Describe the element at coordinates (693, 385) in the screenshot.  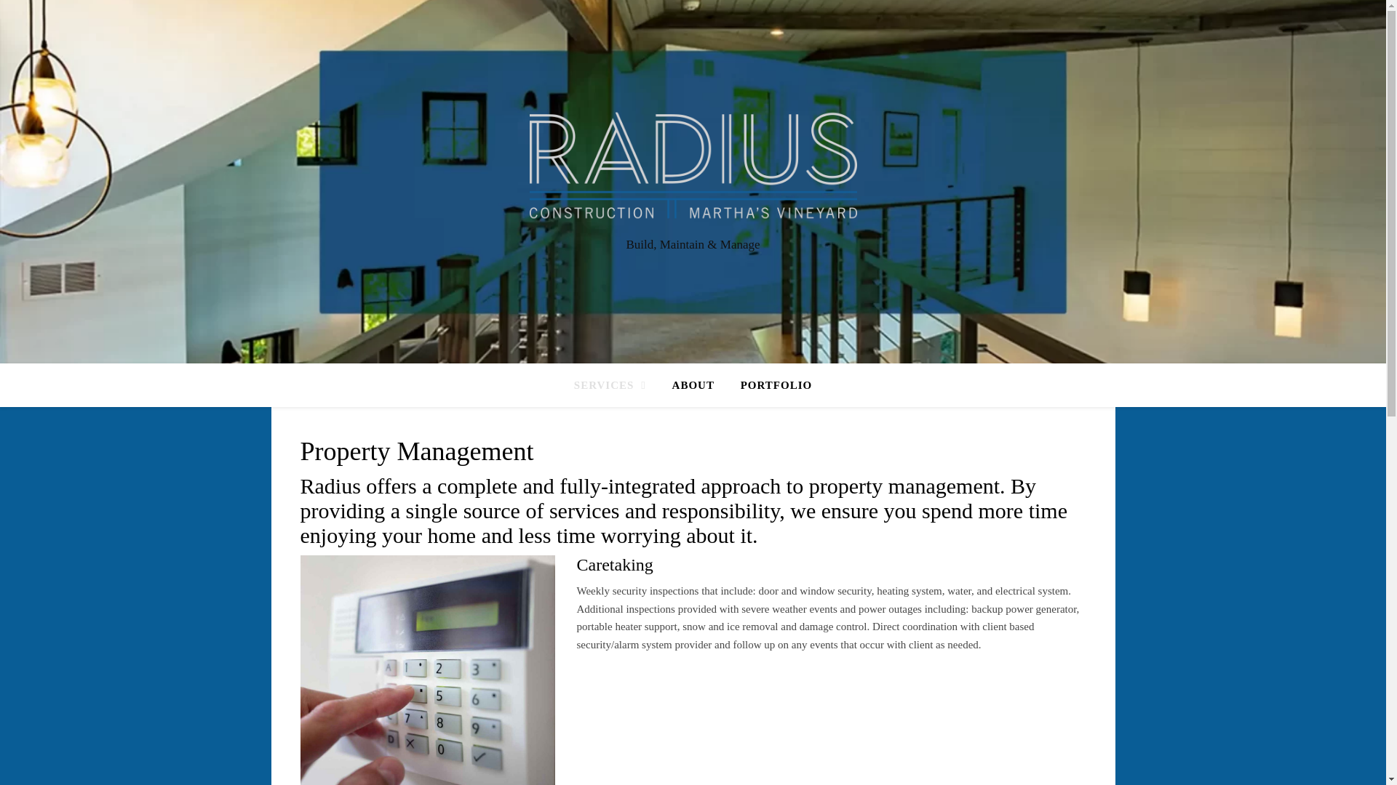
I see `ABOUT` at that location.